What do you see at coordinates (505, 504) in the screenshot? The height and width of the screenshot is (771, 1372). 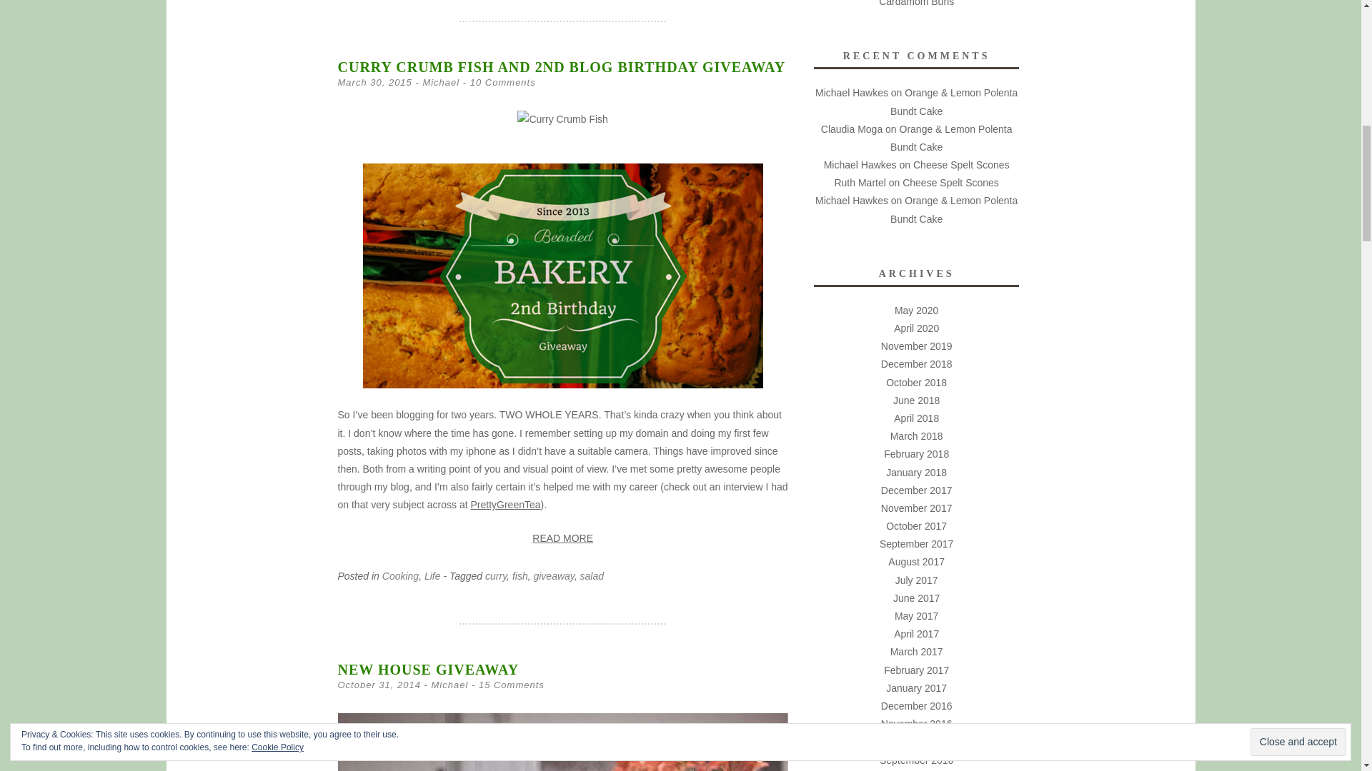 I see `PrettyGreenTea` at bounding box center [505, 504].